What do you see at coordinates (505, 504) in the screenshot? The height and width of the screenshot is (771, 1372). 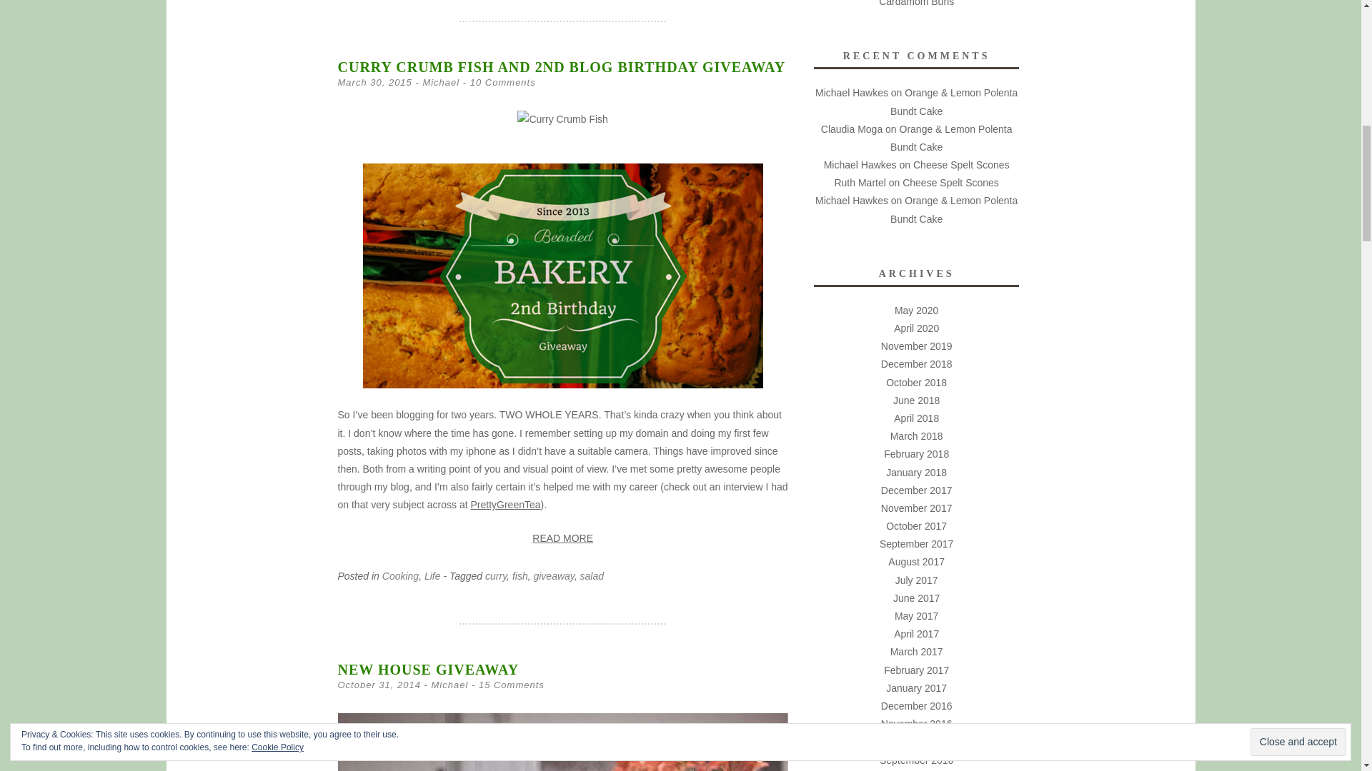 I see `PrettyGreenTea` at bounding box center [505, 504].